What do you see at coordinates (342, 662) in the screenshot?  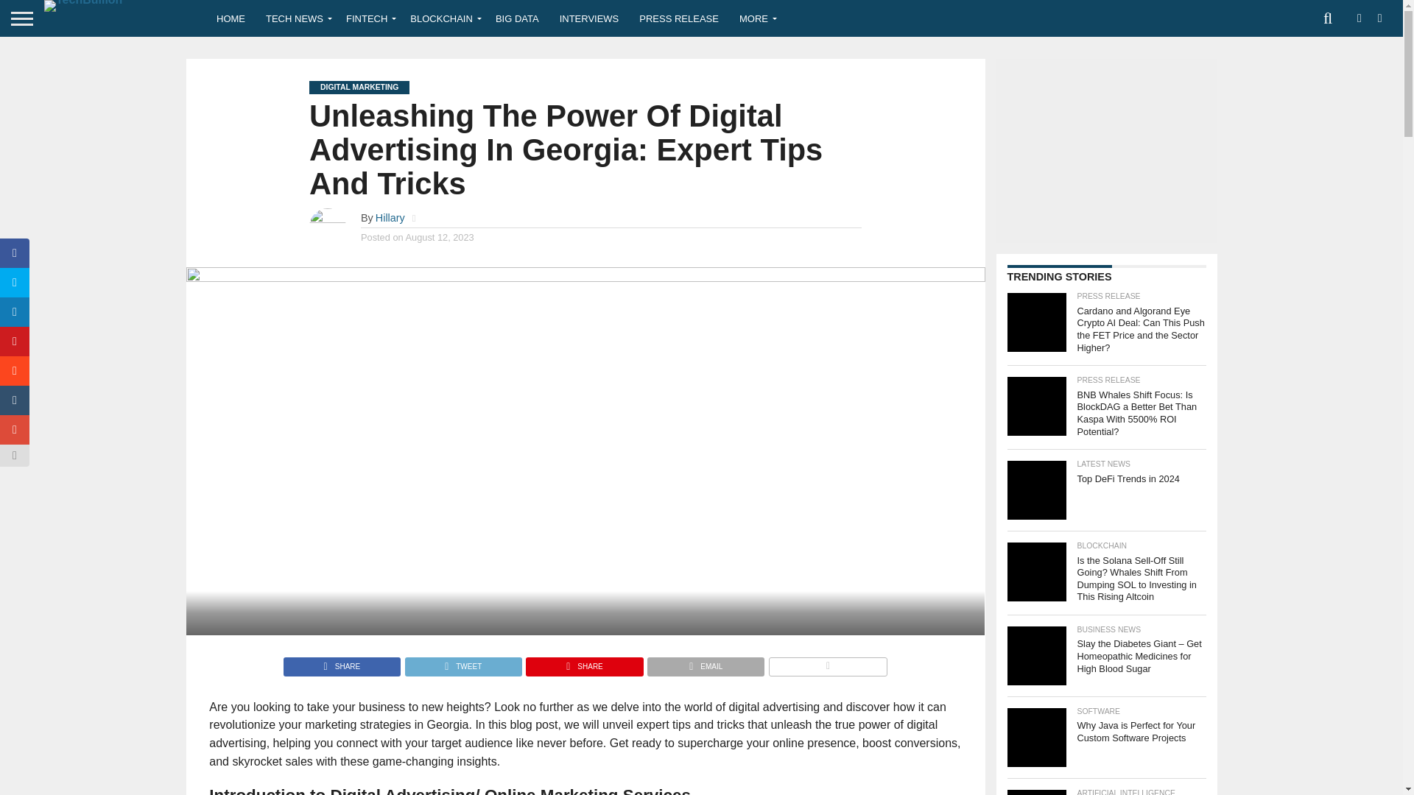 I see `Share on Facebook` at bounding box center [342, 662].